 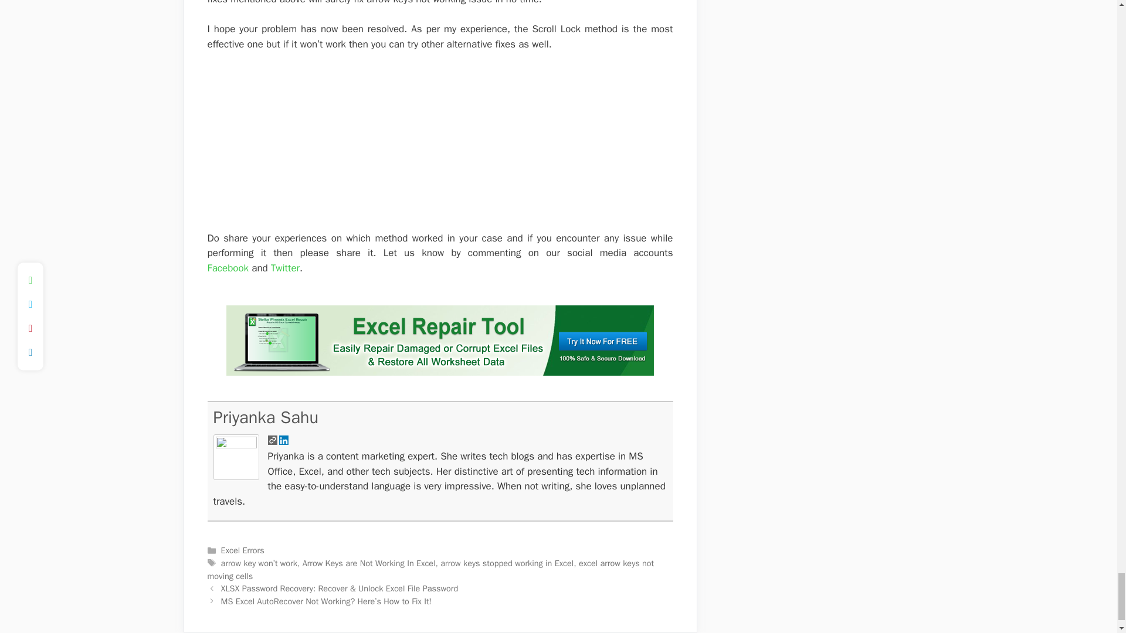 I want to click on Excel Errors, so click(x=243, y=550).